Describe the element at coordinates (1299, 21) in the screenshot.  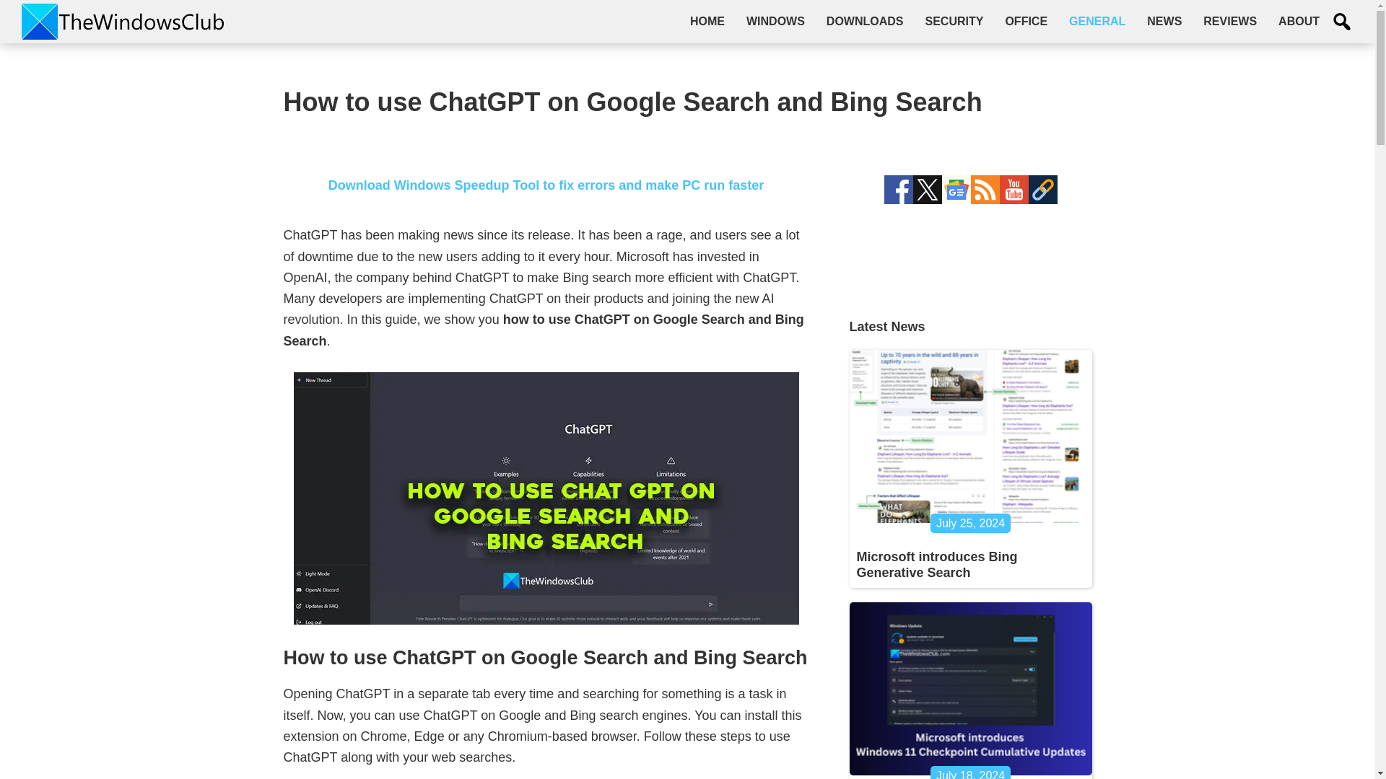
I see `ABOUT` at that location.